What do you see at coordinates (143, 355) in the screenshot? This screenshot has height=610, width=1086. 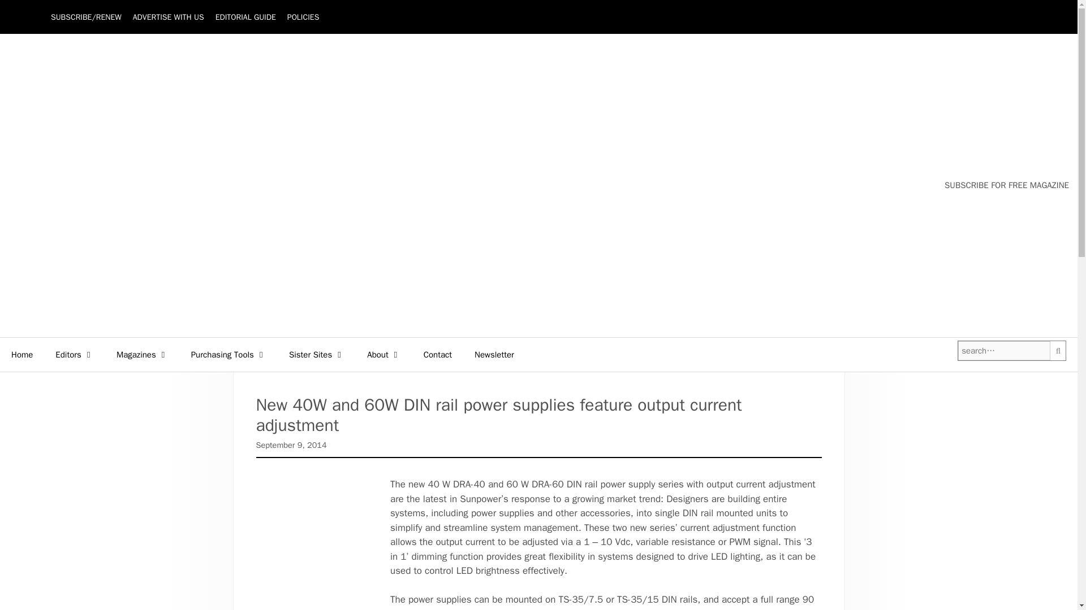 I see `Magazines` at bounding box center [143, 355].